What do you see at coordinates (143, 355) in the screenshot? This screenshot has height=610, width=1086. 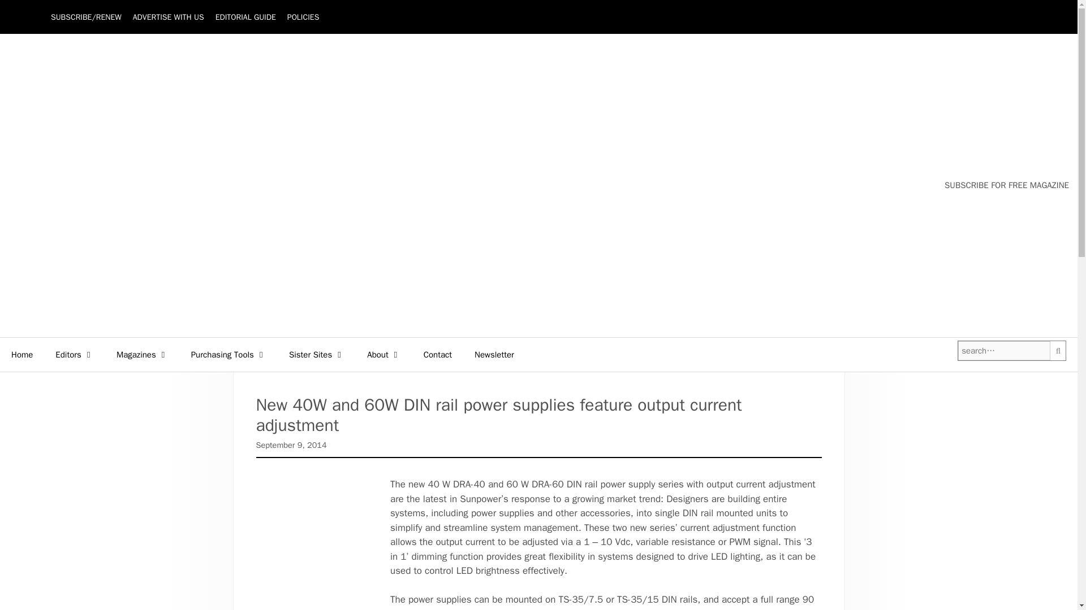 I see `Magazines` at bounding box center [143, 355].